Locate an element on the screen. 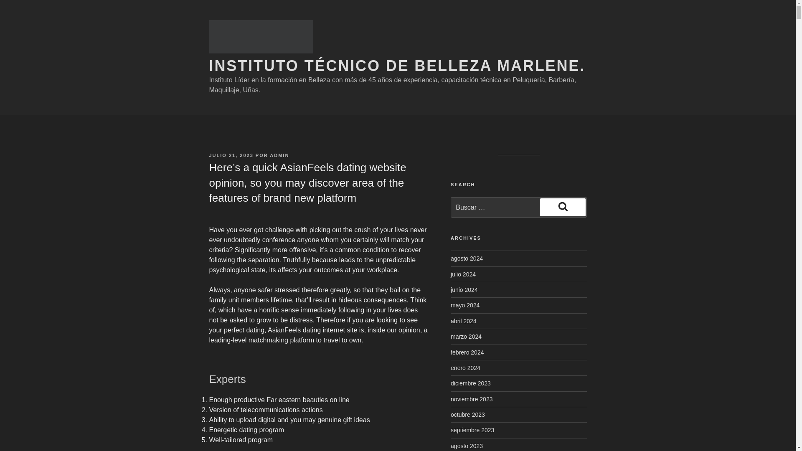  agosto 2023 is located at coordinates (467, 446).